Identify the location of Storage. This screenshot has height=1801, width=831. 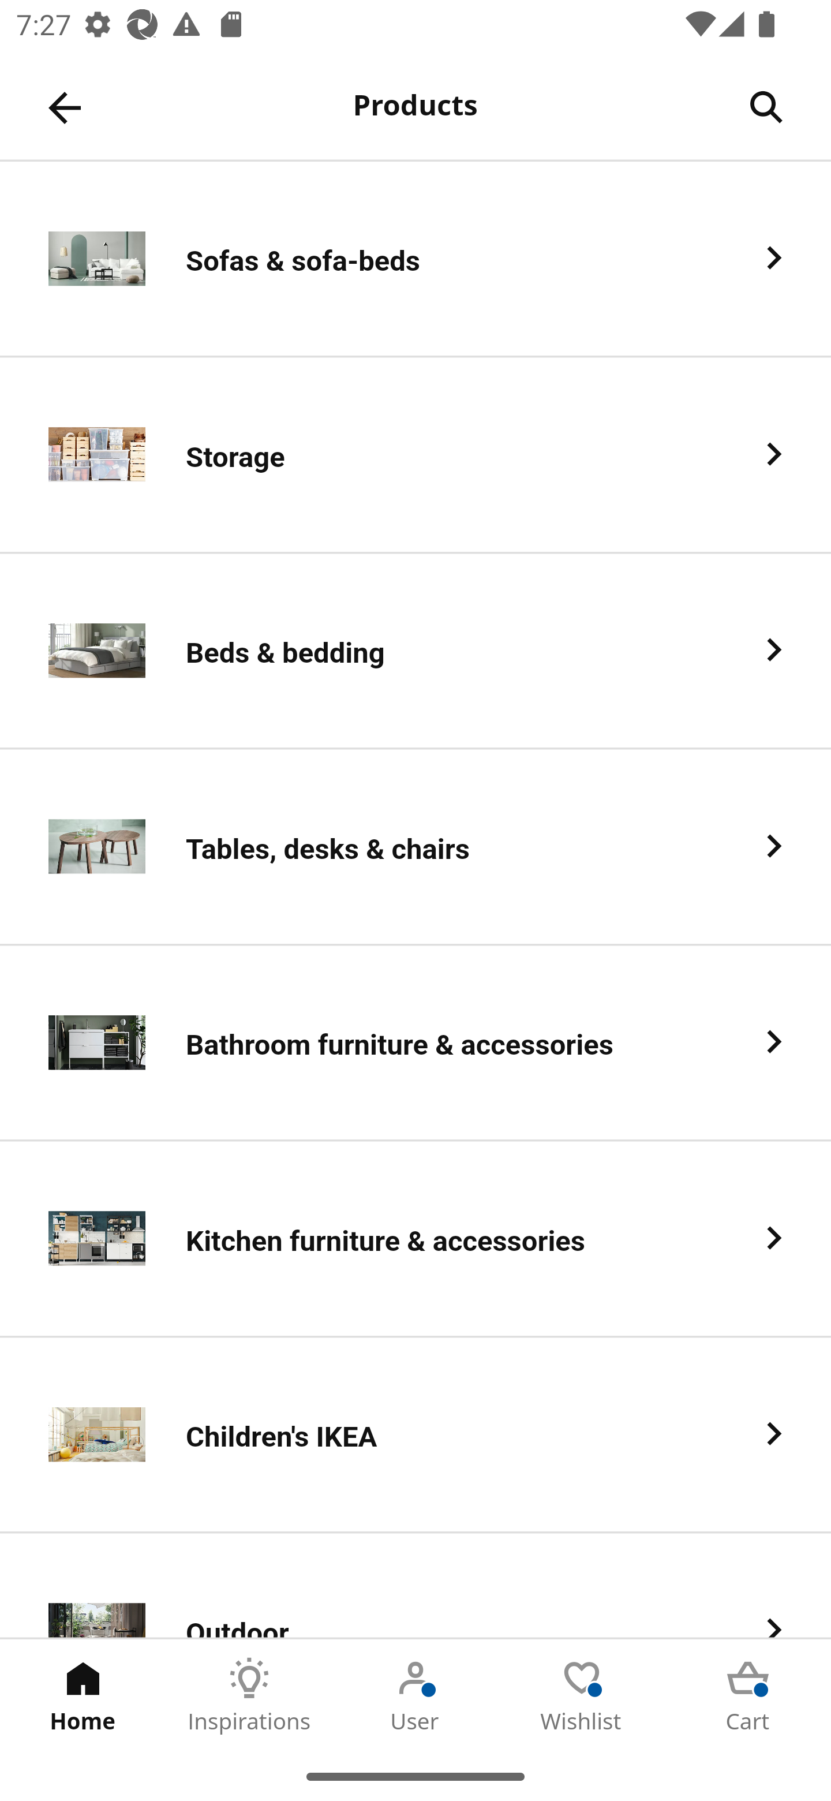
(415, 455).